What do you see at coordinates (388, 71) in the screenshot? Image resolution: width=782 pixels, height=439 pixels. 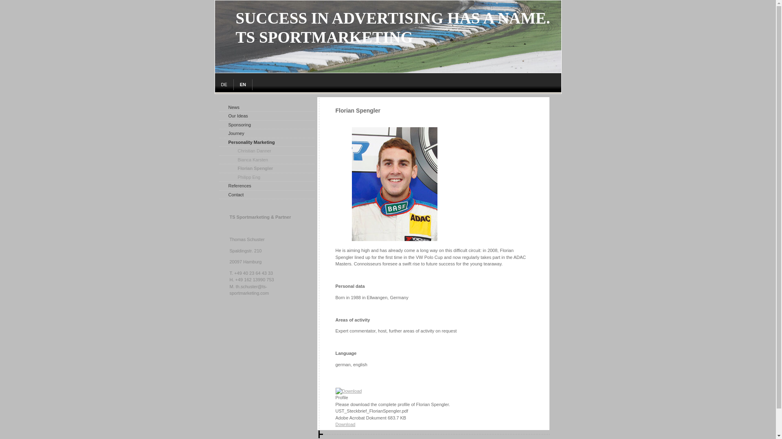 I see `SUCCESS IN ADVERTISING HAS A NAME. TS SPORTMARKETING` at bounding box center [388, 71].